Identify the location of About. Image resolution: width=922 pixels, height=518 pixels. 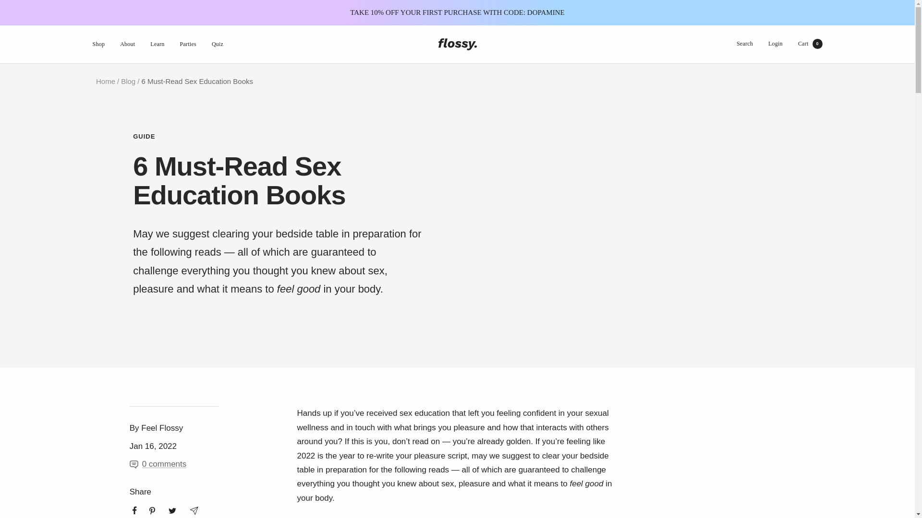
(810, 44).